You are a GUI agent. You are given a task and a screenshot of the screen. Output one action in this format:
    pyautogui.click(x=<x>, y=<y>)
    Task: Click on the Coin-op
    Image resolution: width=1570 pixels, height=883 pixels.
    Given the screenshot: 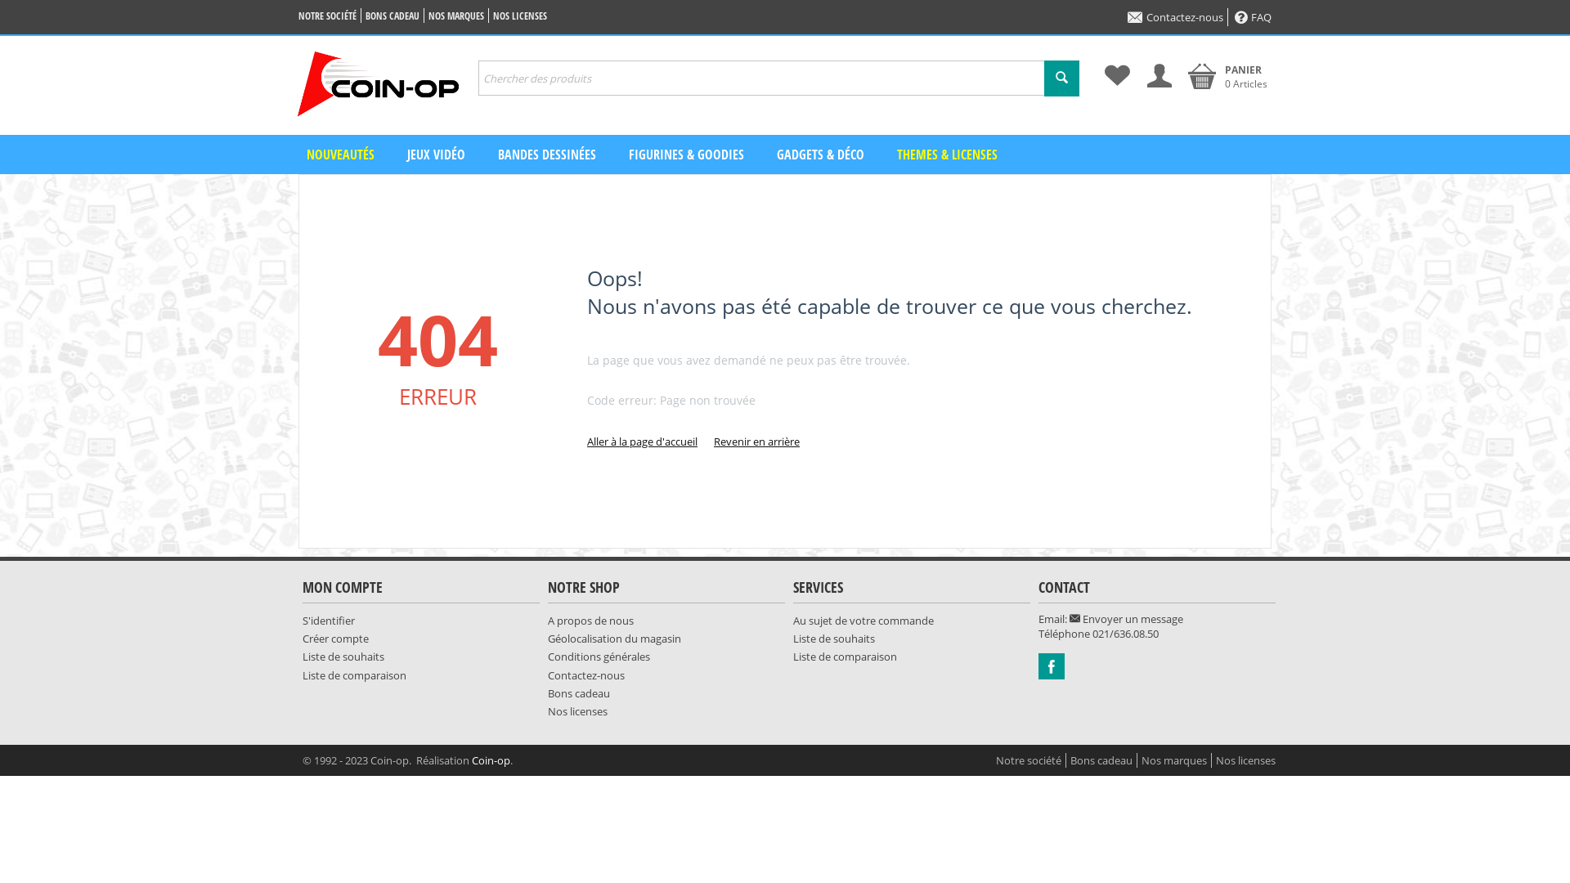 What is the action you would take?
    pyautogui.click(x=491, y=760)
    